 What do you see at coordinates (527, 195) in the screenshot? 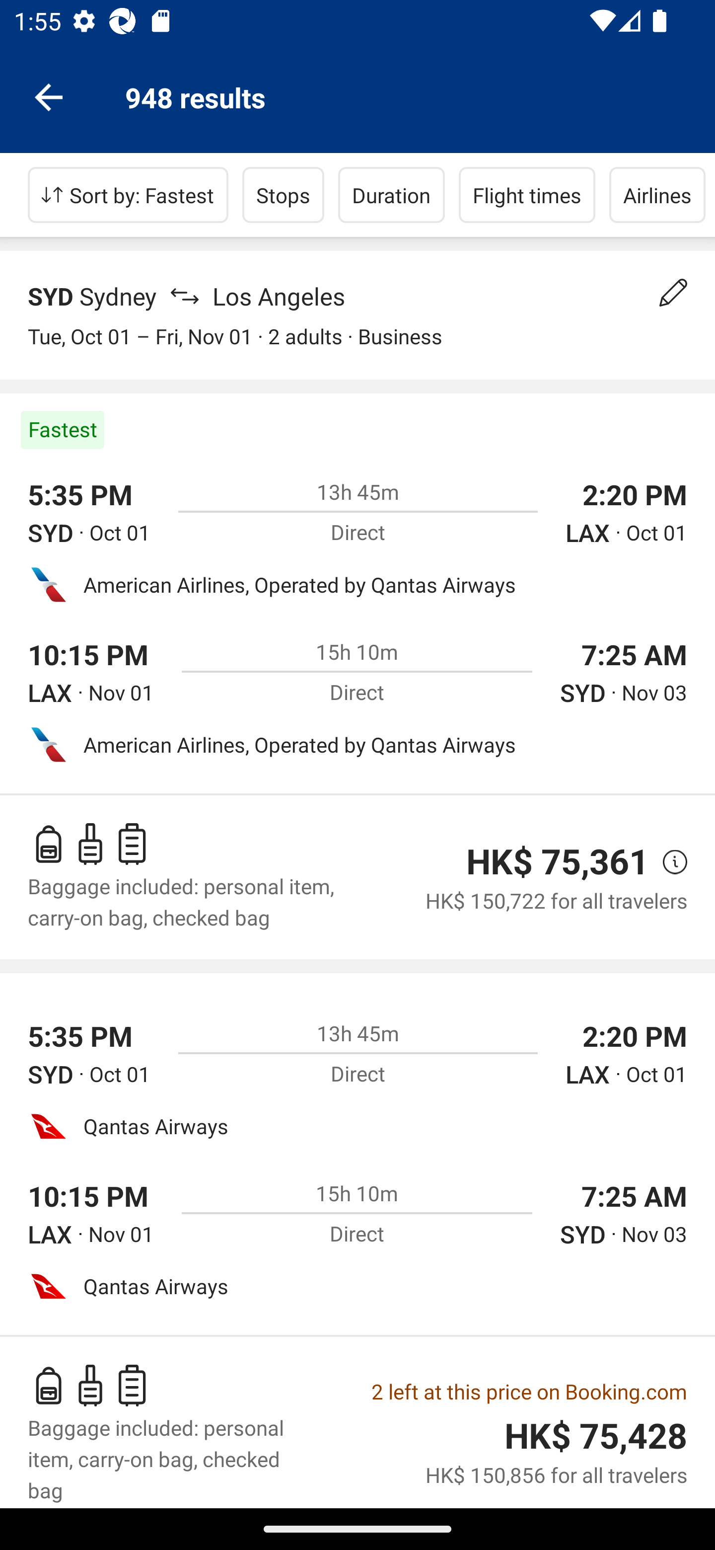
I see `Flight times` at bounding box center [527, 195].